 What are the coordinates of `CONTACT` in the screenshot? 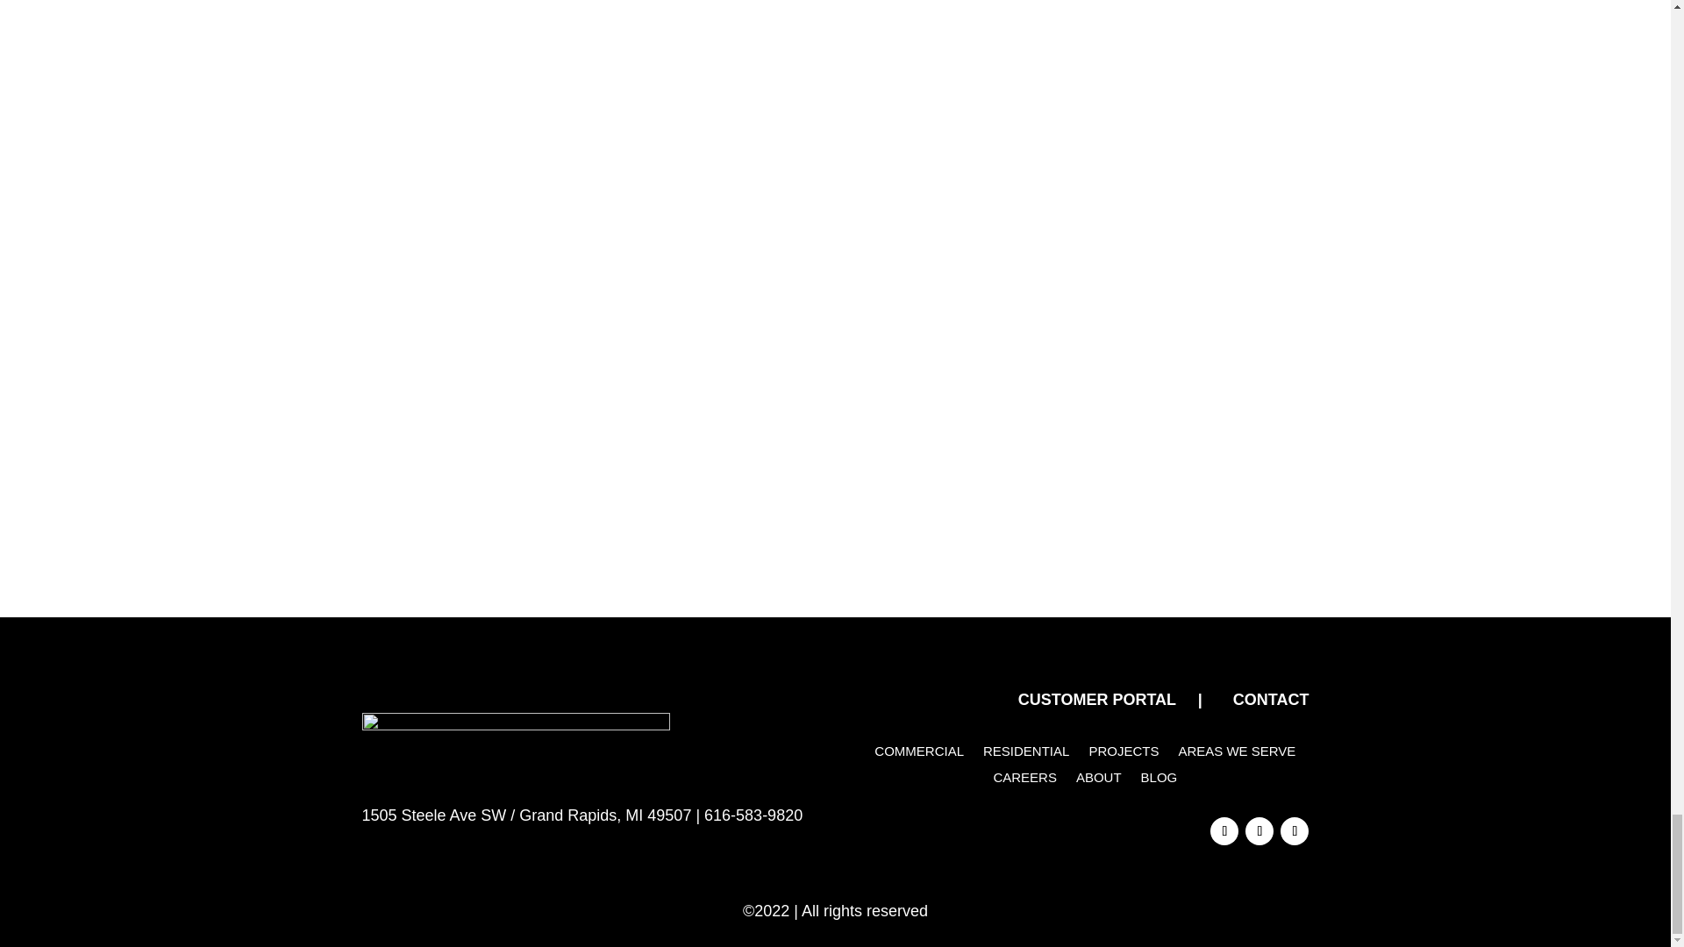 It's located at (1271, 700).